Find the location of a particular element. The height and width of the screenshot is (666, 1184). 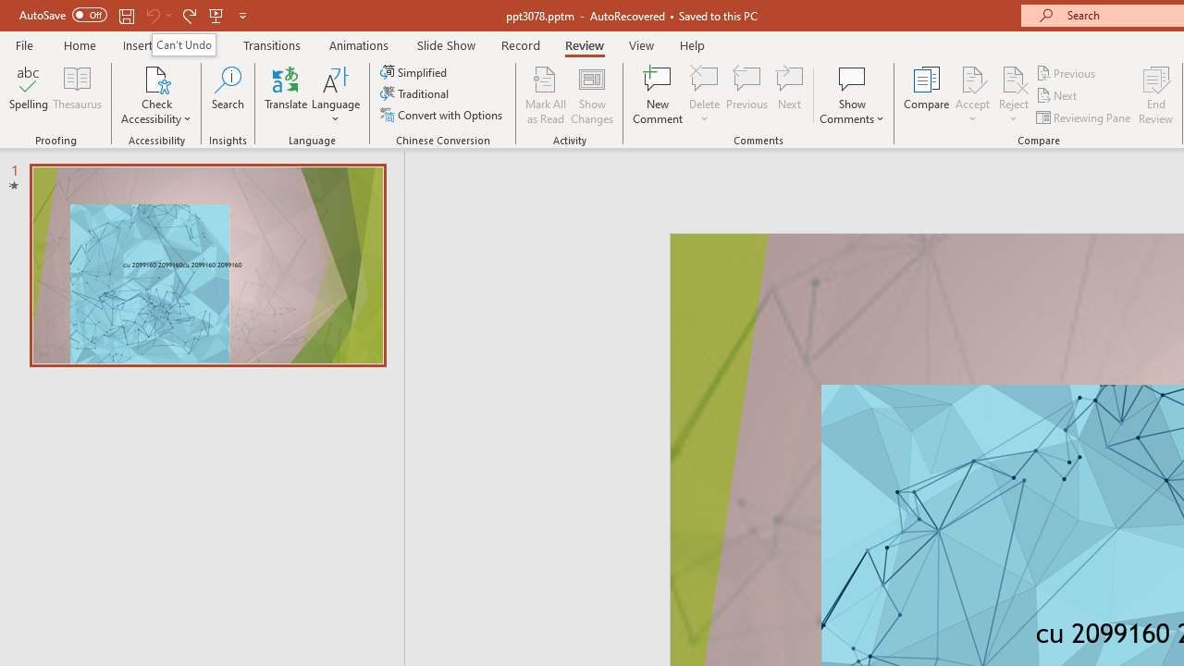

Accept Change is located at coordinates (972, 78).